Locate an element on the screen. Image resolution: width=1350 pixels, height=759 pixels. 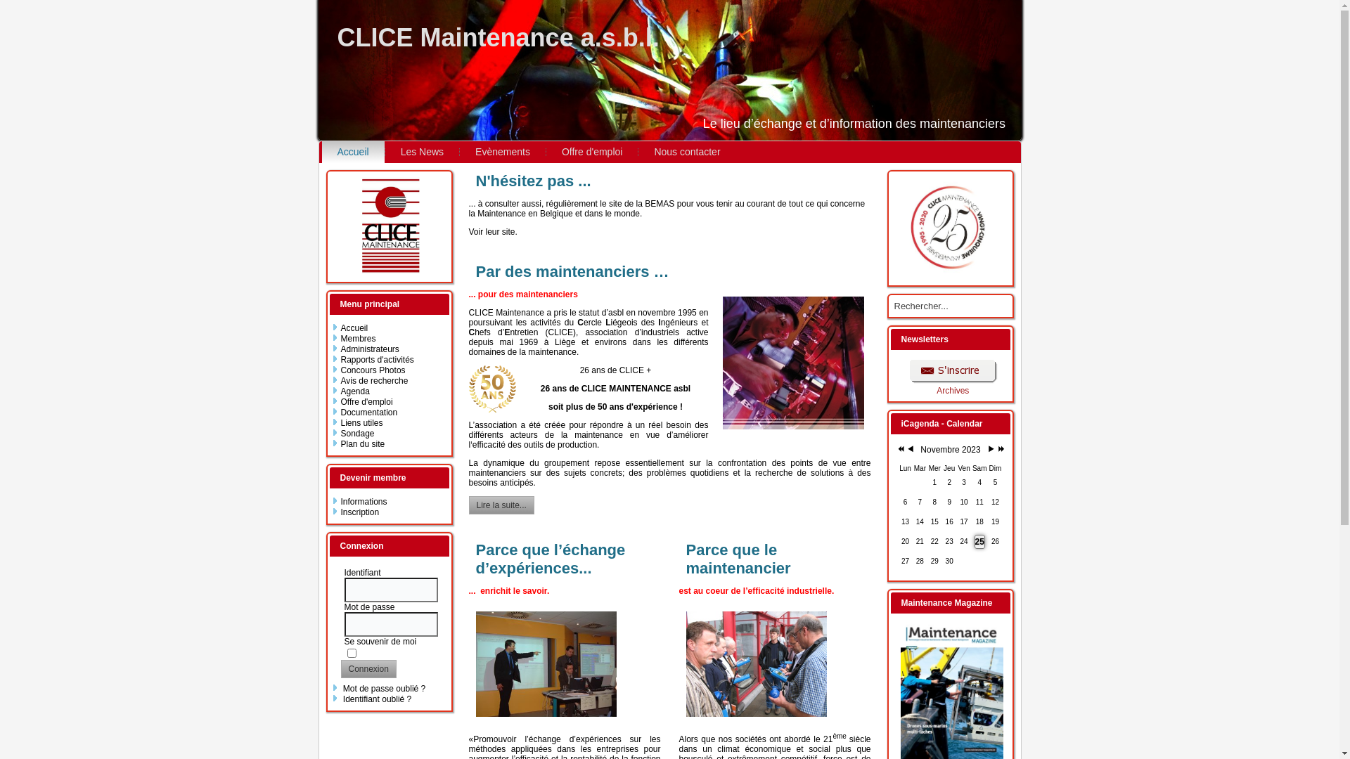
Sondage is located at coordinates (357, 433).